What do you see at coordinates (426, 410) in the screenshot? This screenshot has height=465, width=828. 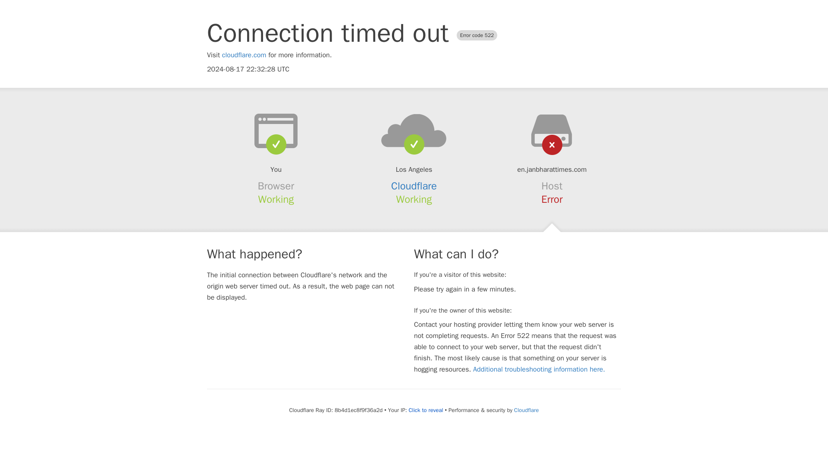 I see `Click to reveal` at bounding box center [426, 410].